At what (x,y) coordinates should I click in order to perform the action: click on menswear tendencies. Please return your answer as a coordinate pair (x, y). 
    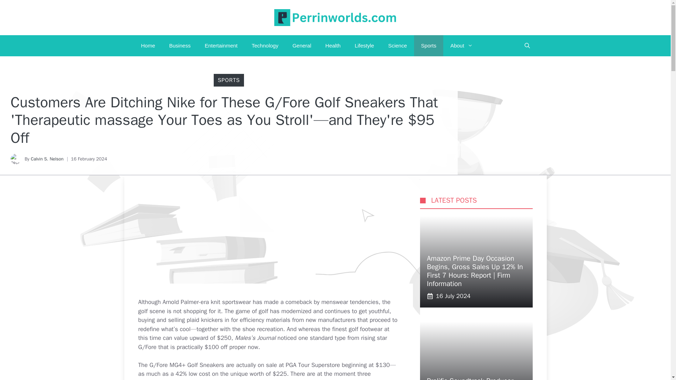
    Looking at the image, I should click on (350, 302).